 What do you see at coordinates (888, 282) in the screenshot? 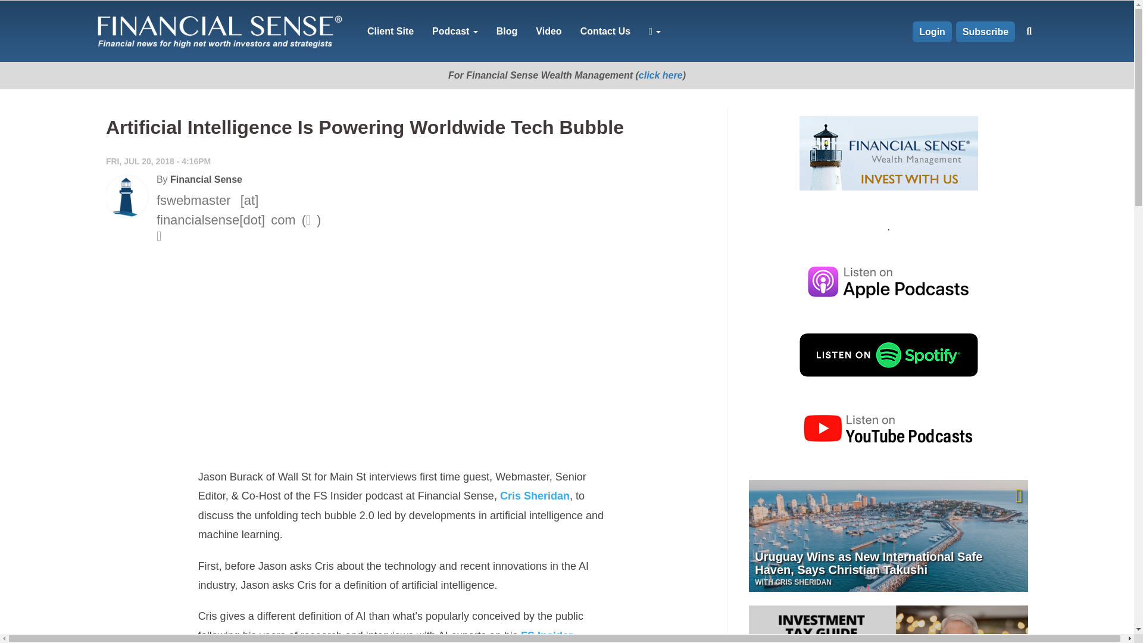
I see `apple podcast` at bounding box center [888, 282].